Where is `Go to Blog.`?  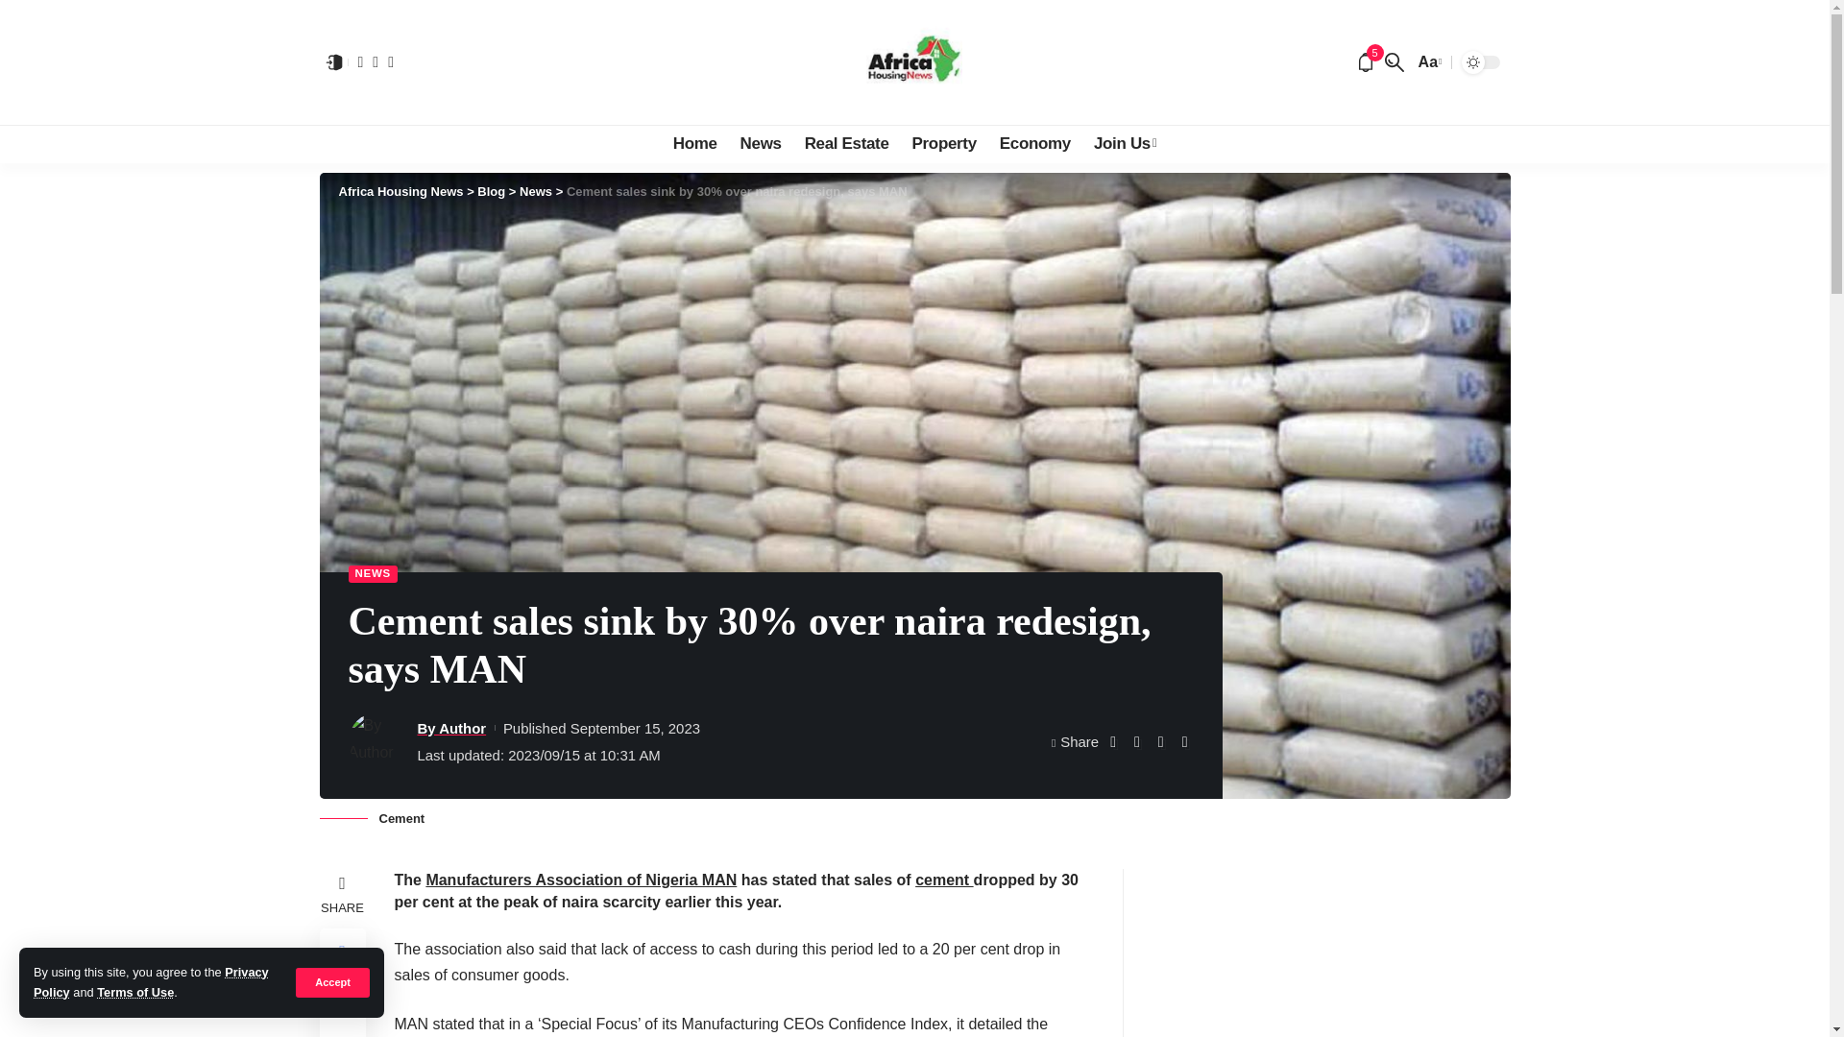 Go to Blog. is located at coordinates (492, 192).